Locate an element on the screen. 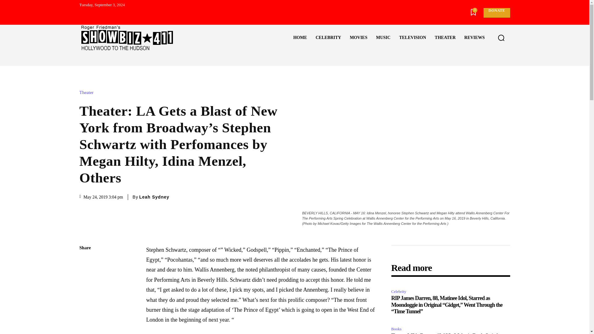  HOME is located at coordinates (300, 38).